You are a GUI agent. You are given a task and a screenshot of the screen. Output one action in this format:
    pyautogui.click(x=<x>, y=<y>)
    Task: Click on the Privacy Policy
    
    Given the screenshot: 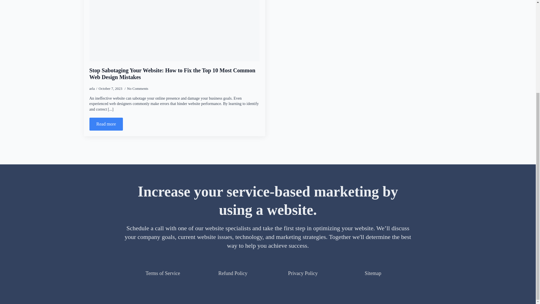 What is the action you would take?
    pyautogui.click(x=303, y=273)
    